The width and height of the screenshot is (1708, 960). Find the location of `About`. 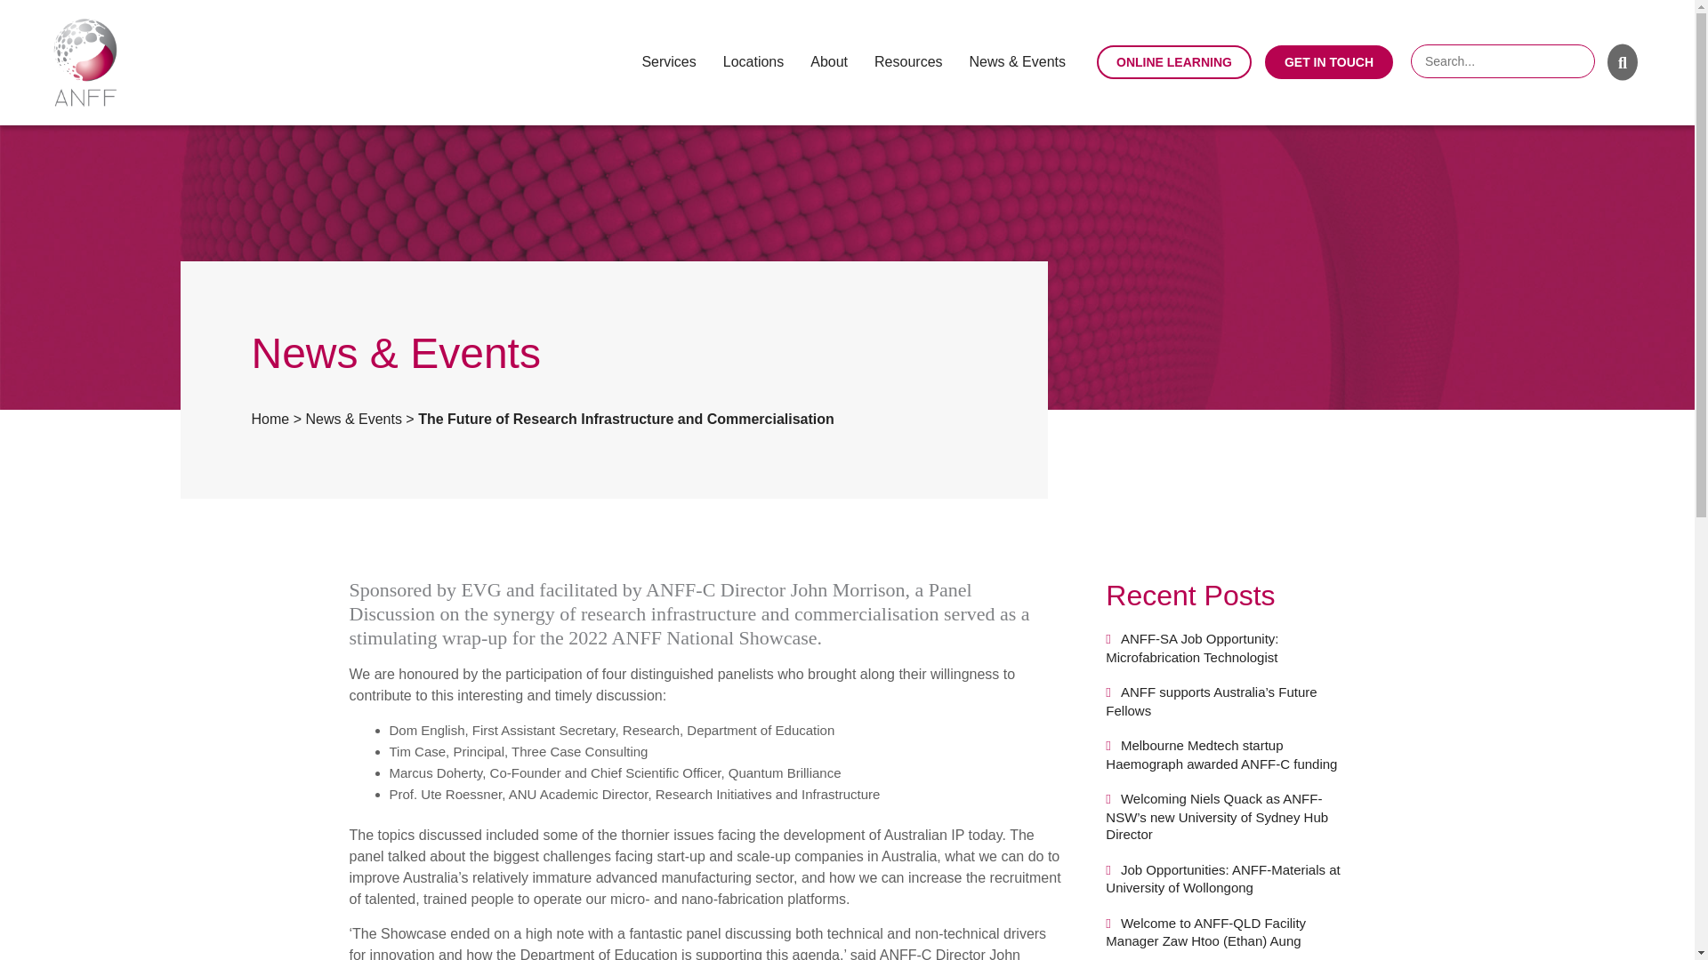

About is located at coordinates (828, 61).